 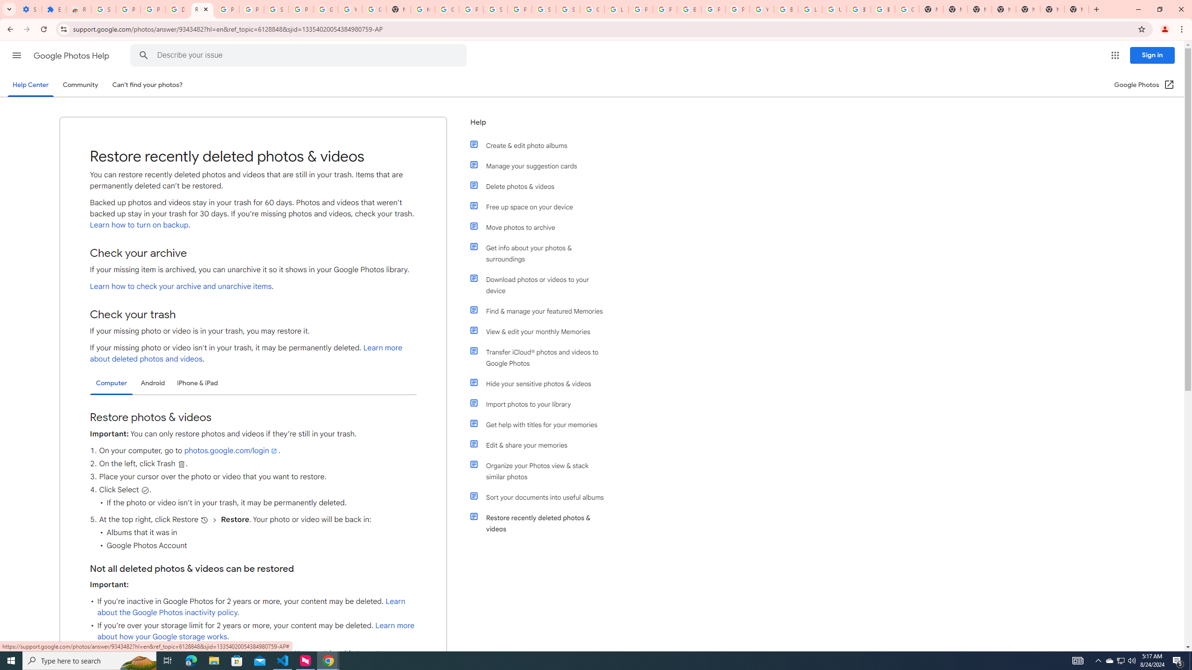 What do you see at coordinates (542, 145) in the screenshot?
I see `Create & edit photo albums` at bounding box center [542, 145].